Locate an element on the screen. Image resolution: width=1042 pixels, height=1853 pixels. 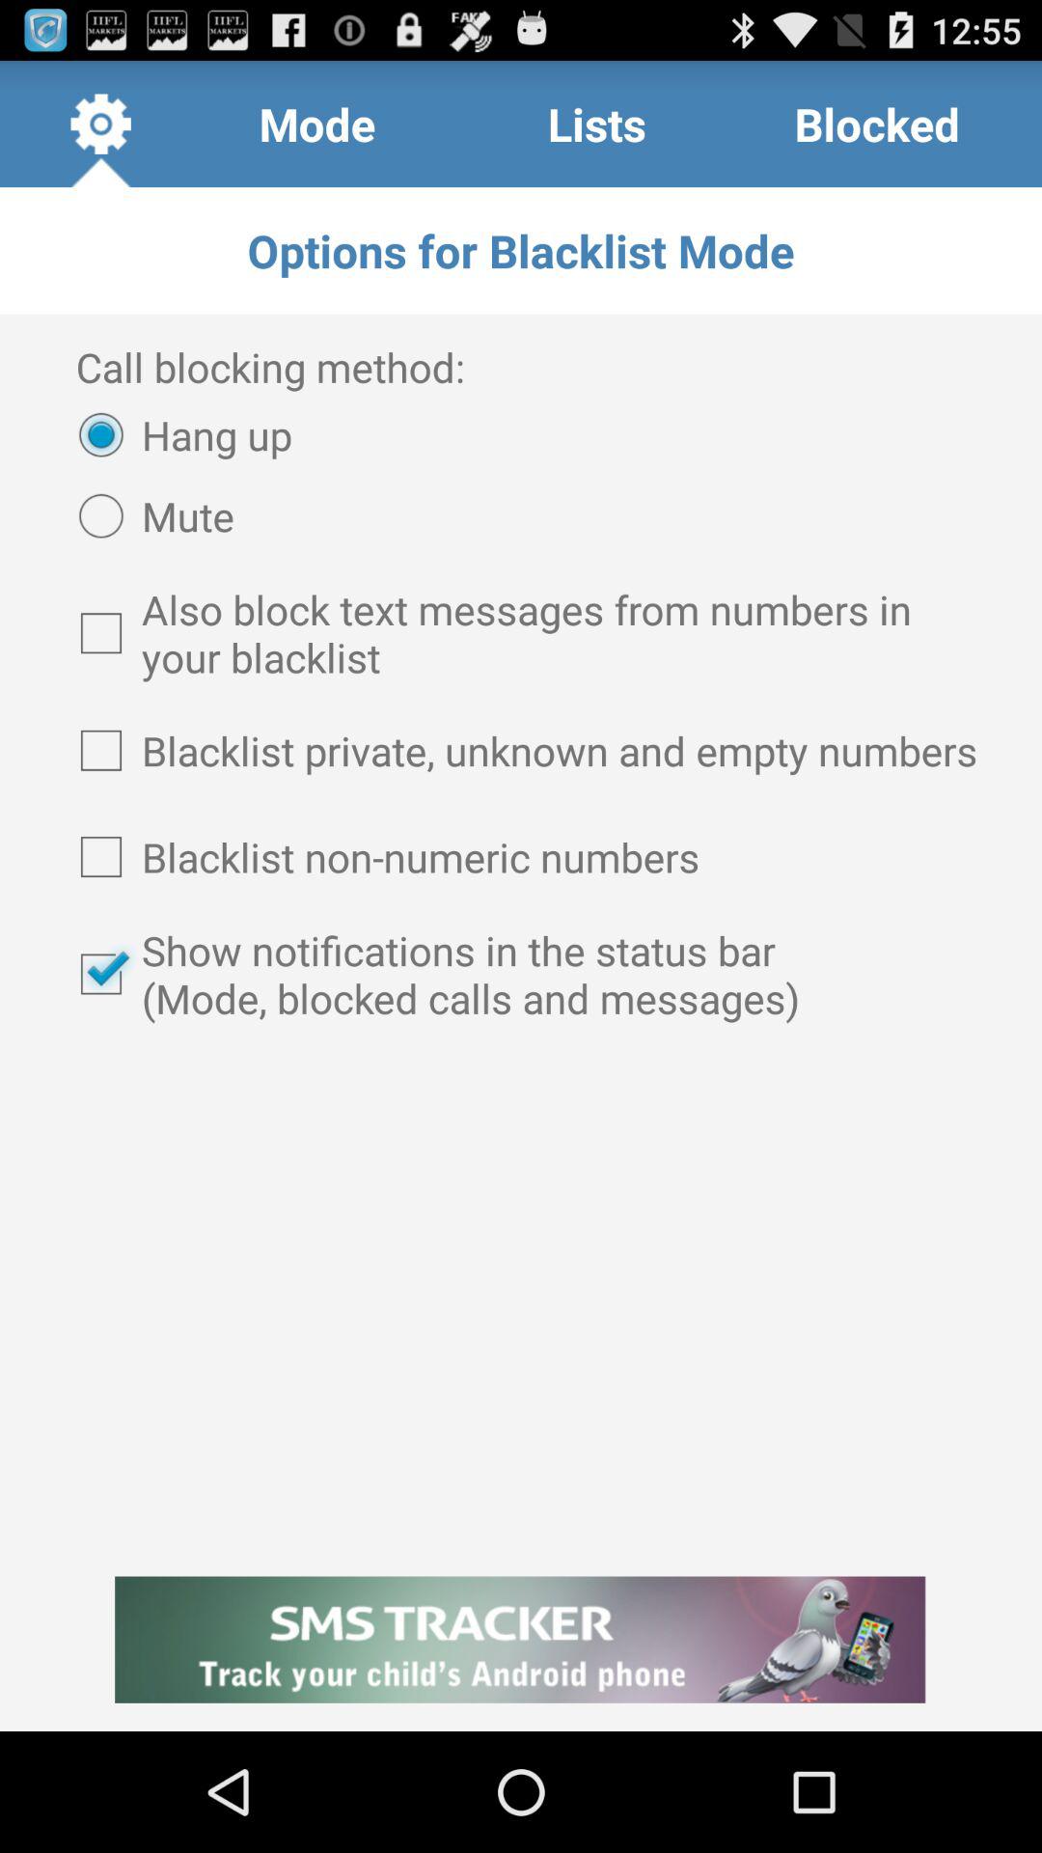
select the icon below the call blocking method: app is located at coordinates (176, 434).